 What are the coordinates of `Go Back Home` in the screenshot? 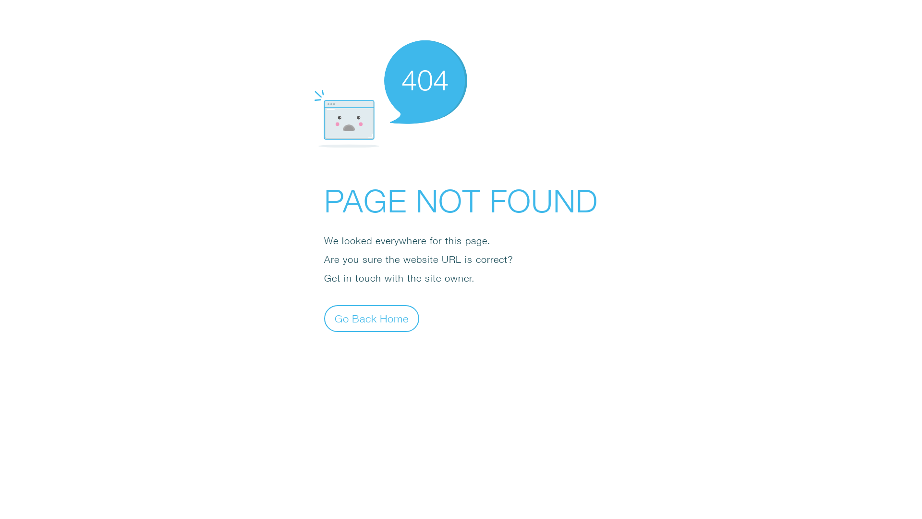 It's located at (372, 318).